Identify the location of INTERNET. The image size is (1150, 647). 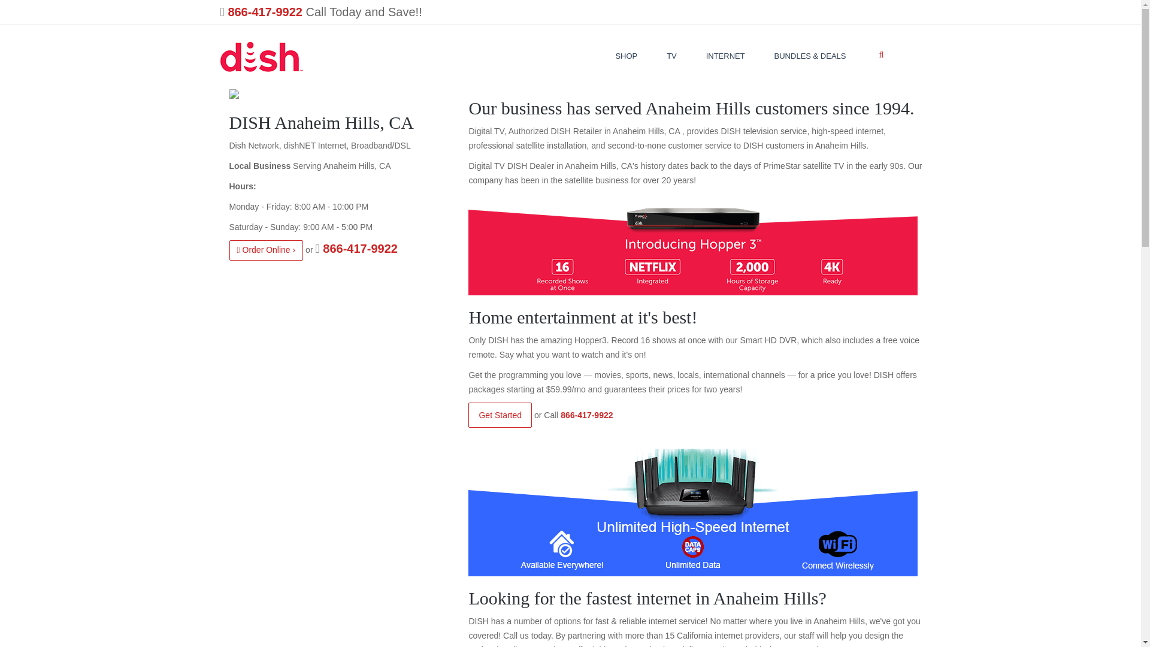
(725, 55).